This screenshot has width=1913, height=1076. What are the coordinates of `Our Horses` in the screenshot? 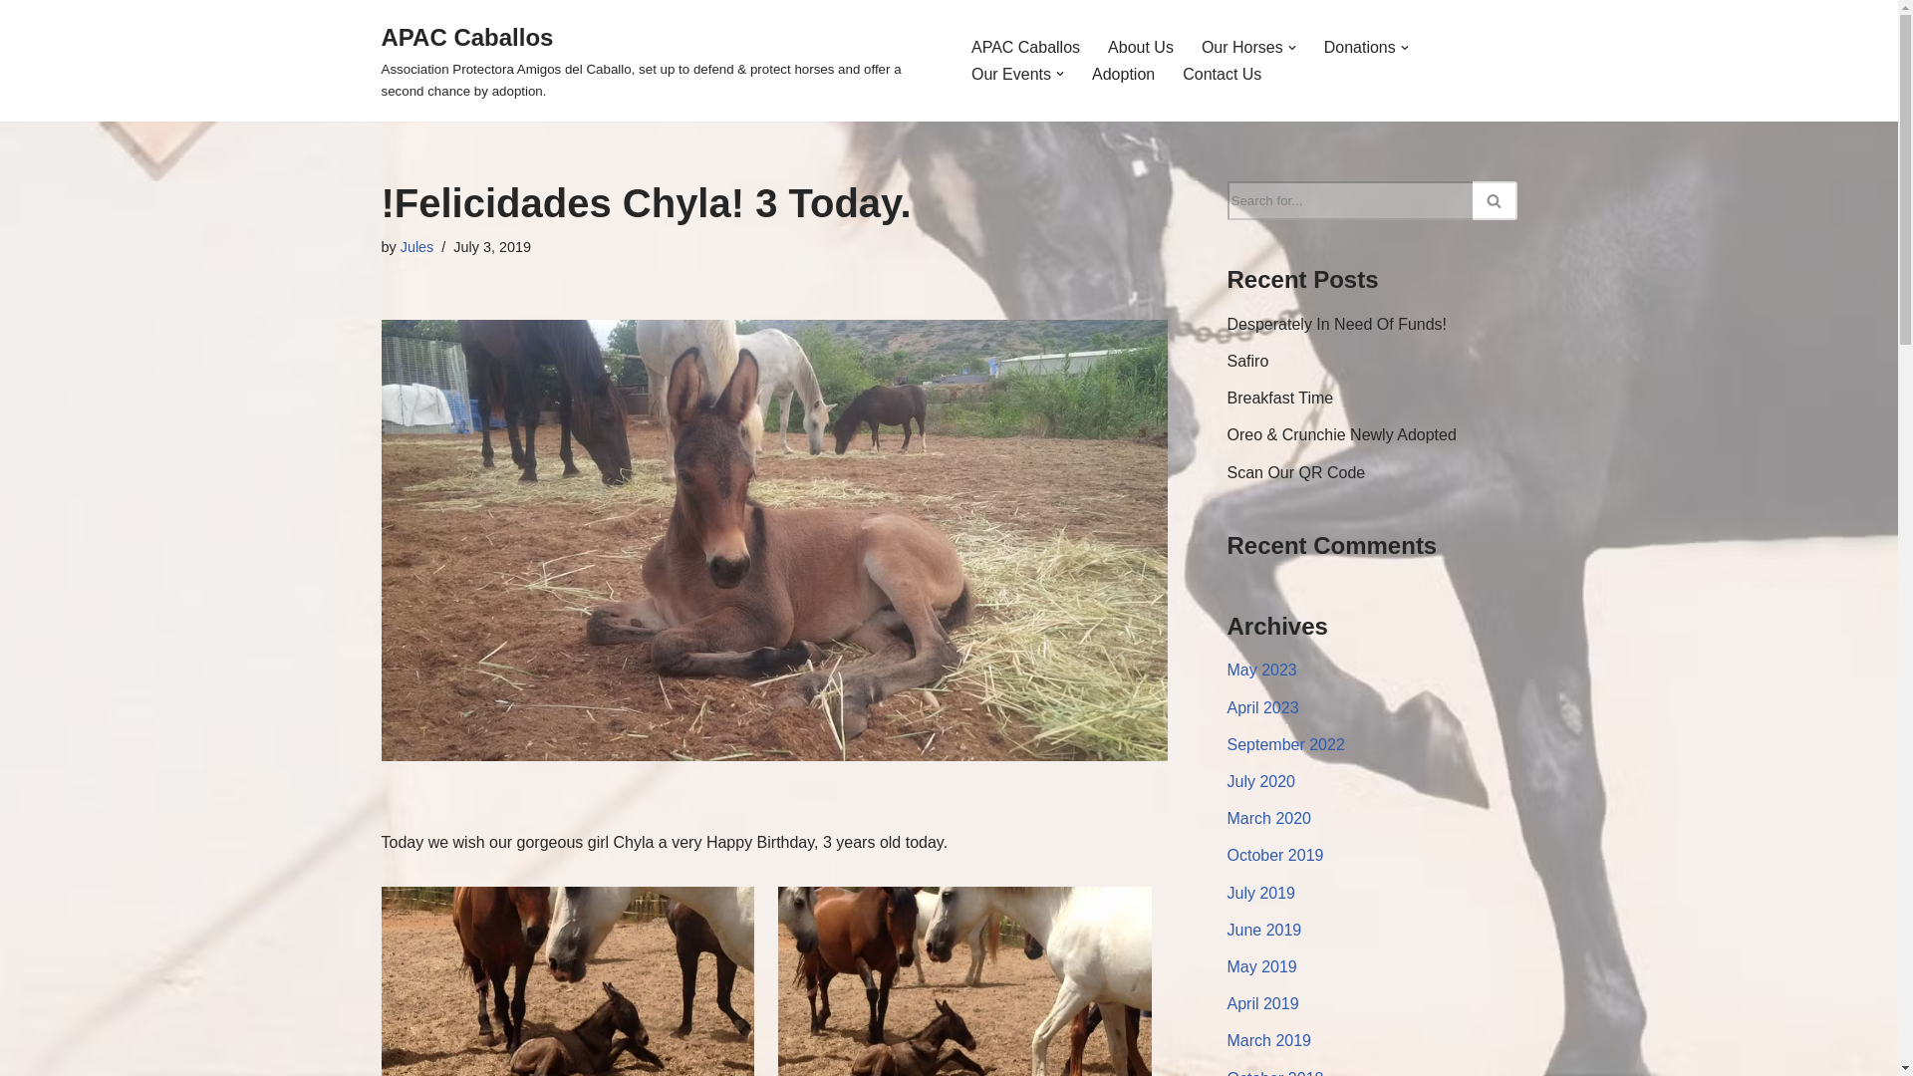 It's located at (1241, 46).